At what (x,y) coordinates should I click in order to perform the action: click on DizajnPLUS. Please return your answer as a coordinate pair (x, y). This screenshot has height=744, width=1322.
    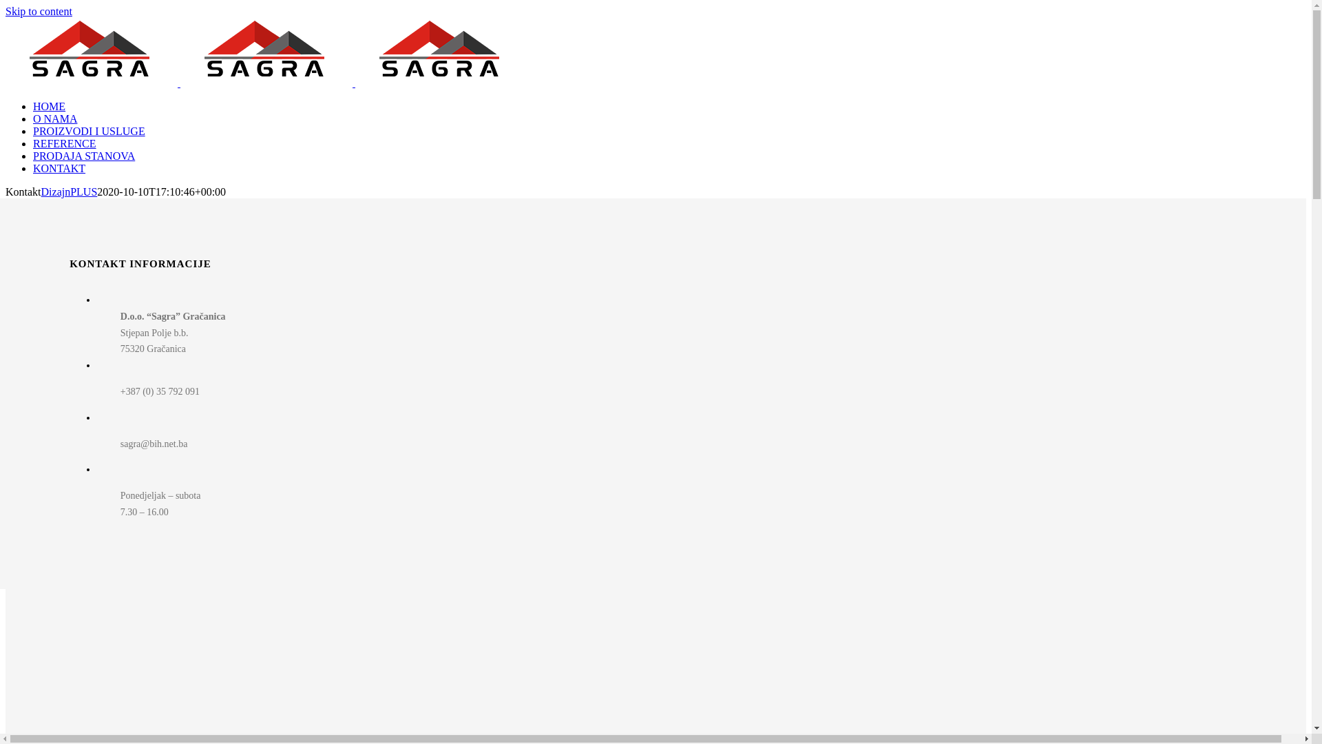
    Looking at the image, I should click on (70, 192).